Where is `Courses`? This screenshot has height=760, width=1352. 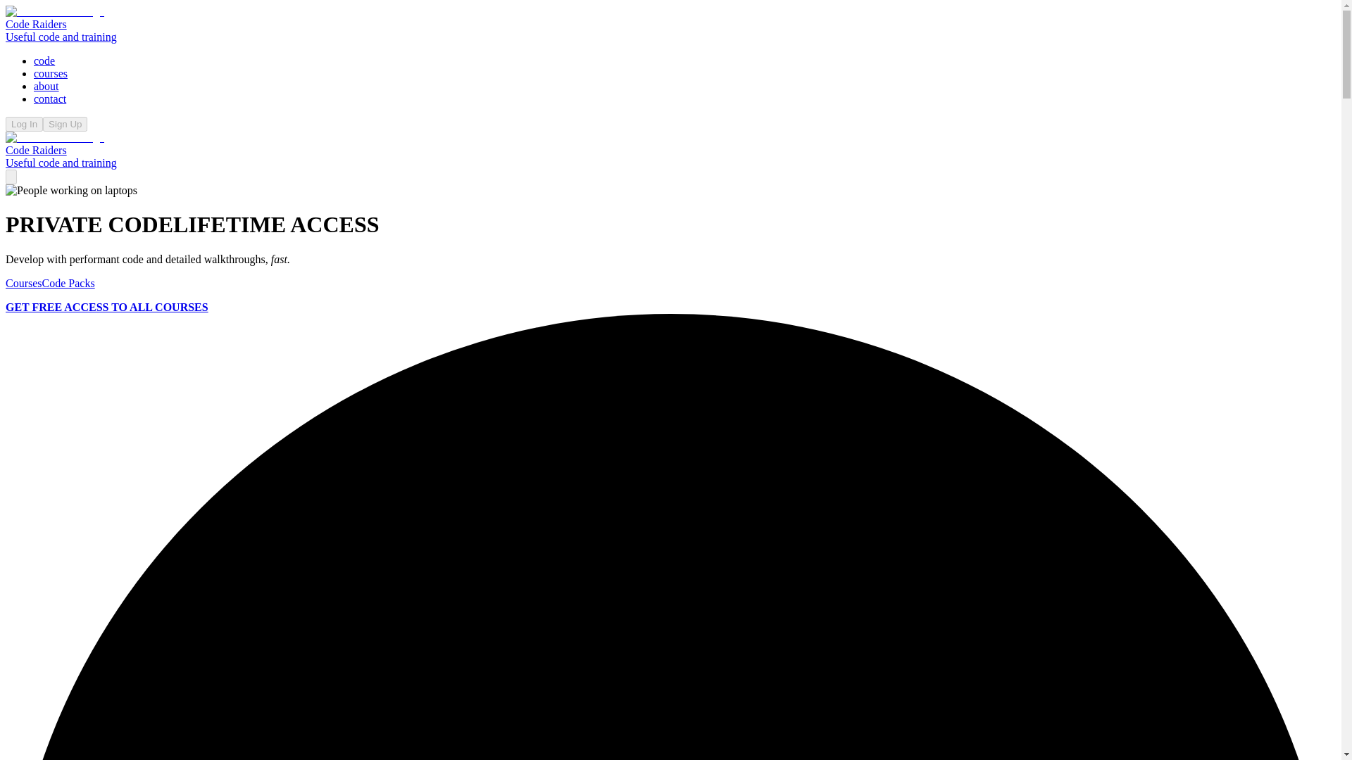
Courses is located at coordinates (23, 283).